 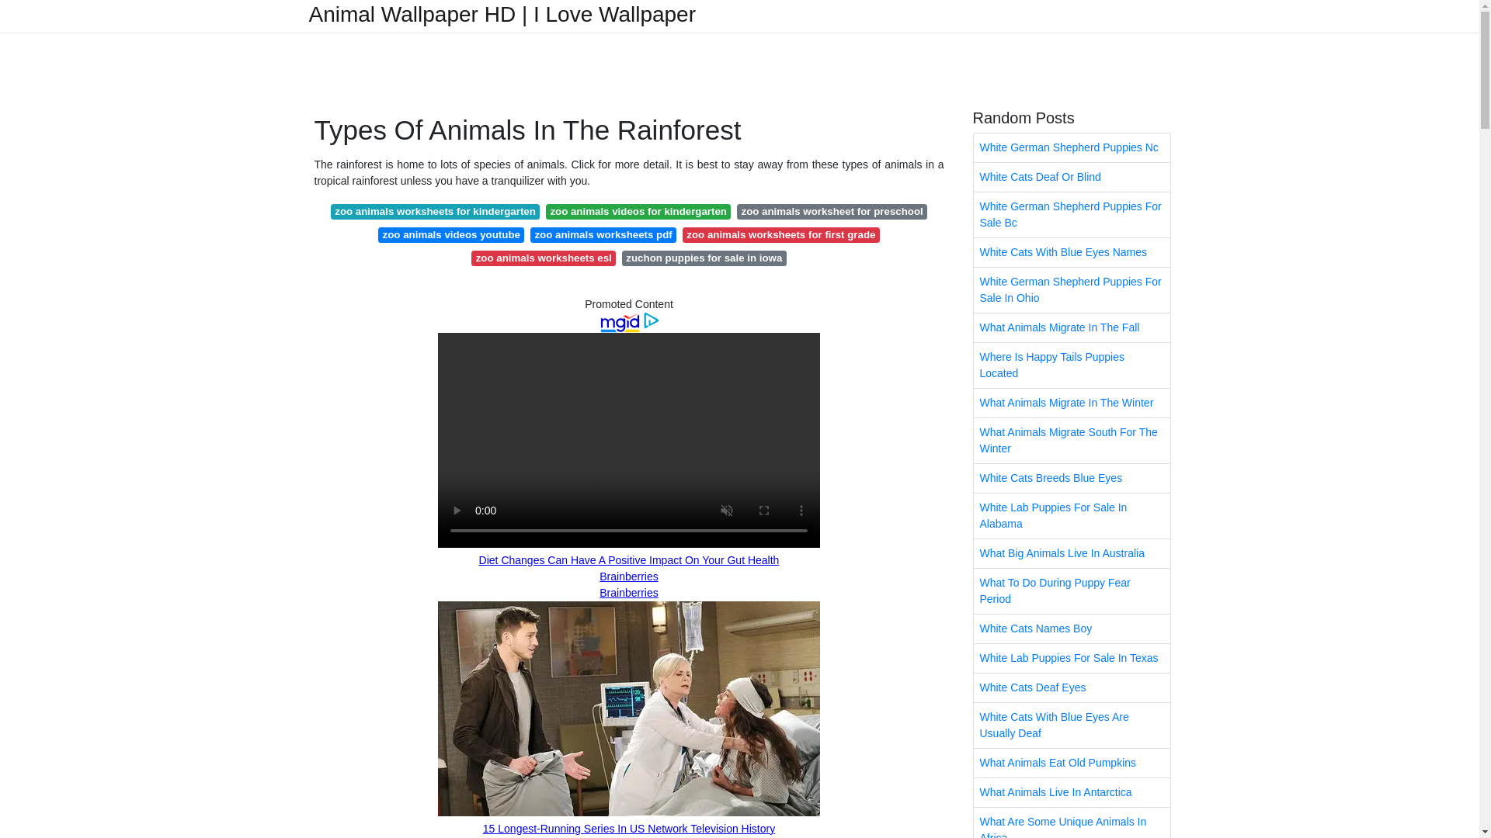 What do you see at coordinates (638, 211) in the screenshot?
I see `zoo animals videos for kindergarten` at bounding box center [638, 211].